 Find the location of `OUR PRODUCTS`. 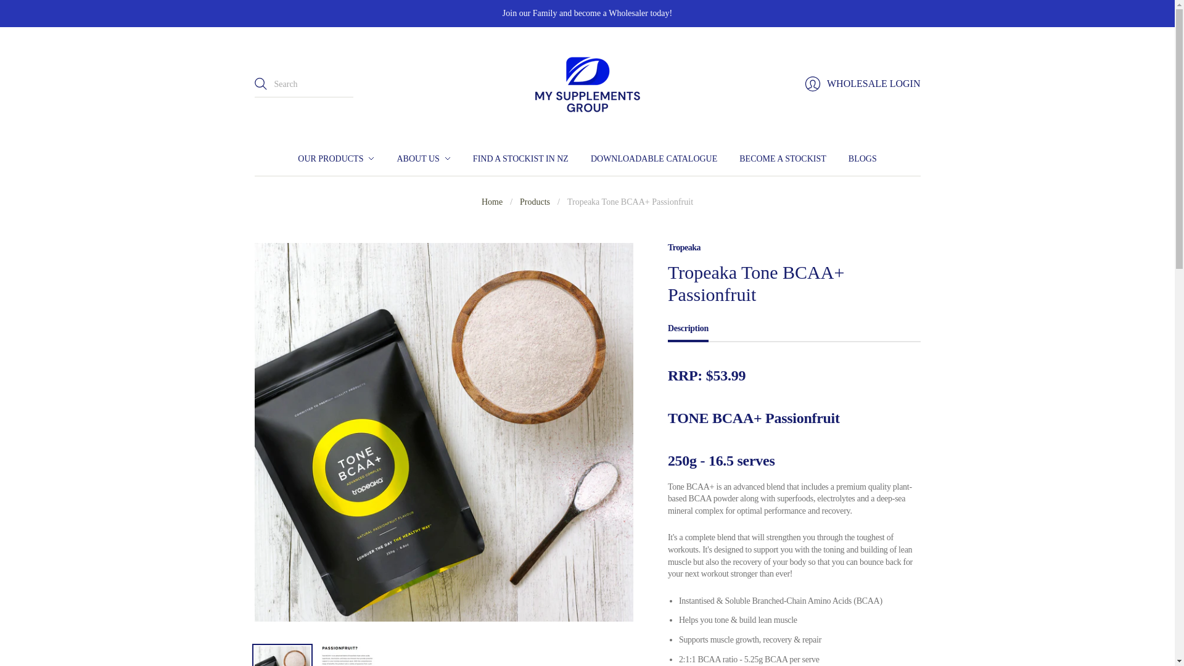

OUR PRODUCTS is located at coordinates (335, 158).